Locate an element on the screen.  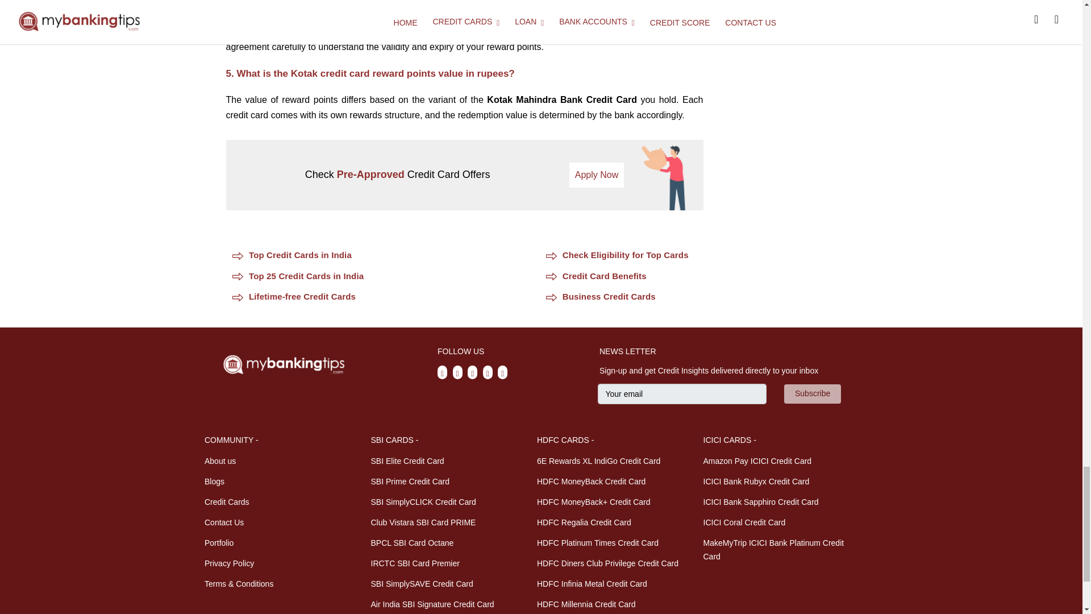
Contact Us is located at coordinates (224, 522).